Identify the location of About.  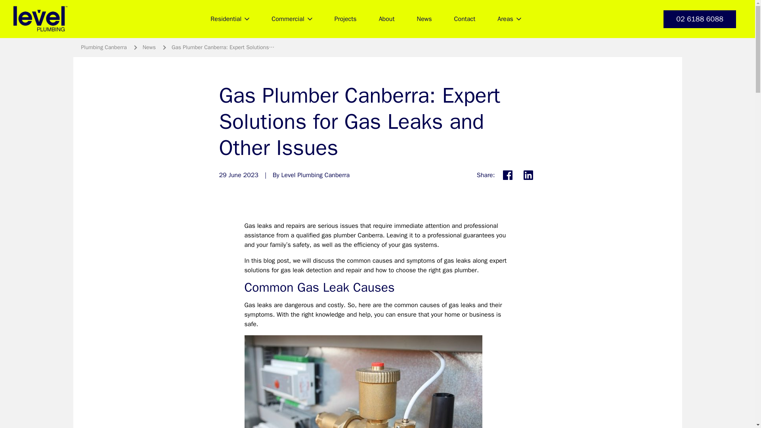
(386, 19).